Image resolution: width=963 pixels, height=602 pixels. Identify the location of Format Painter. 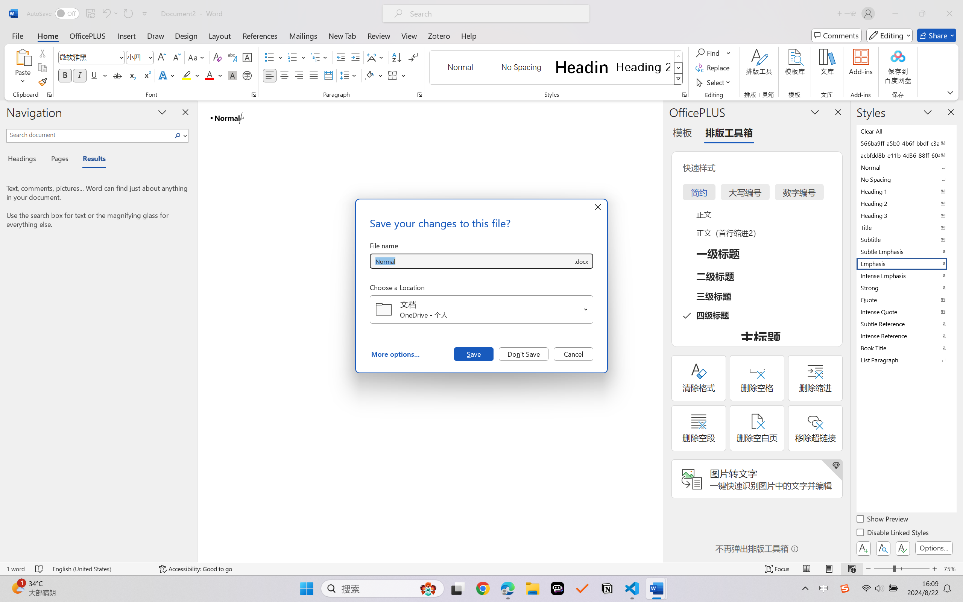
(42, 82).